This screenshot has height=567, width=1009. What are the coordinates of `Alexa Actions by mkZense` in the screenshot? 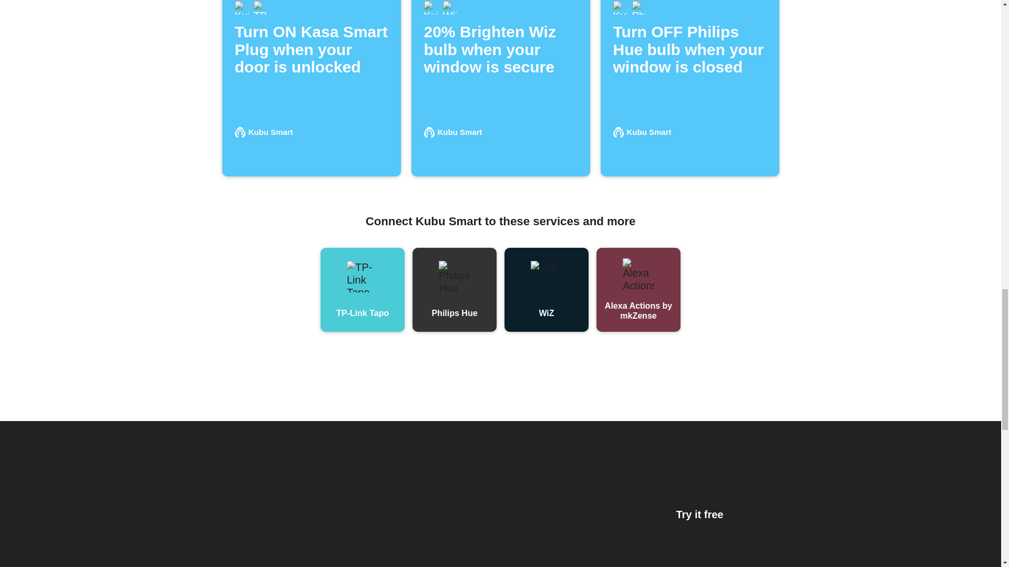 It's located at (638, 289).